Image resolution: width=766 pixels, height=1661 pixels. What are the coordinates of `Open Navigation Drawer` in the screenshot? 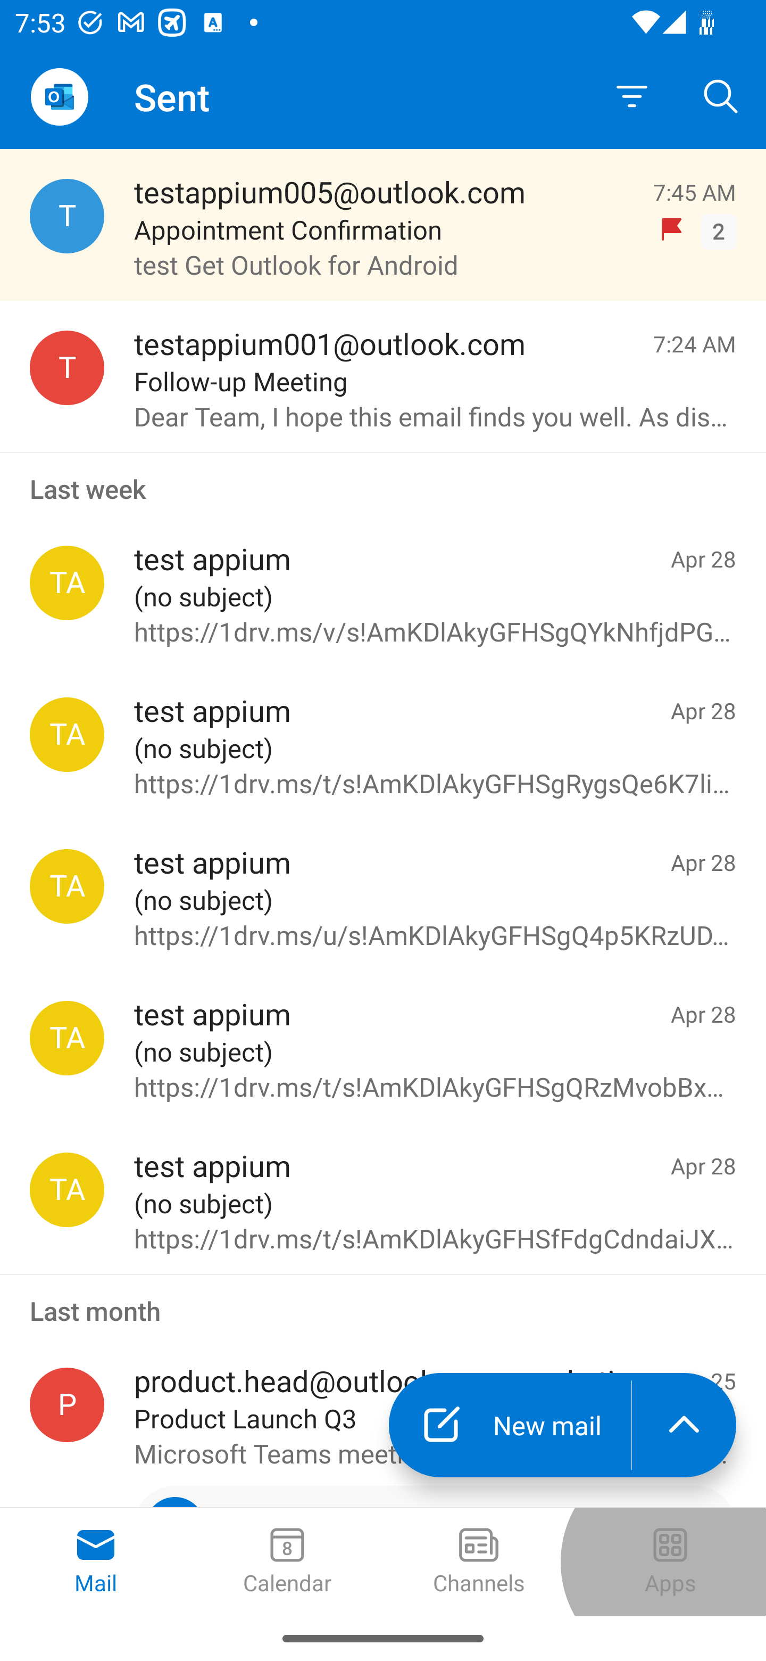 It's located at (59, 97).